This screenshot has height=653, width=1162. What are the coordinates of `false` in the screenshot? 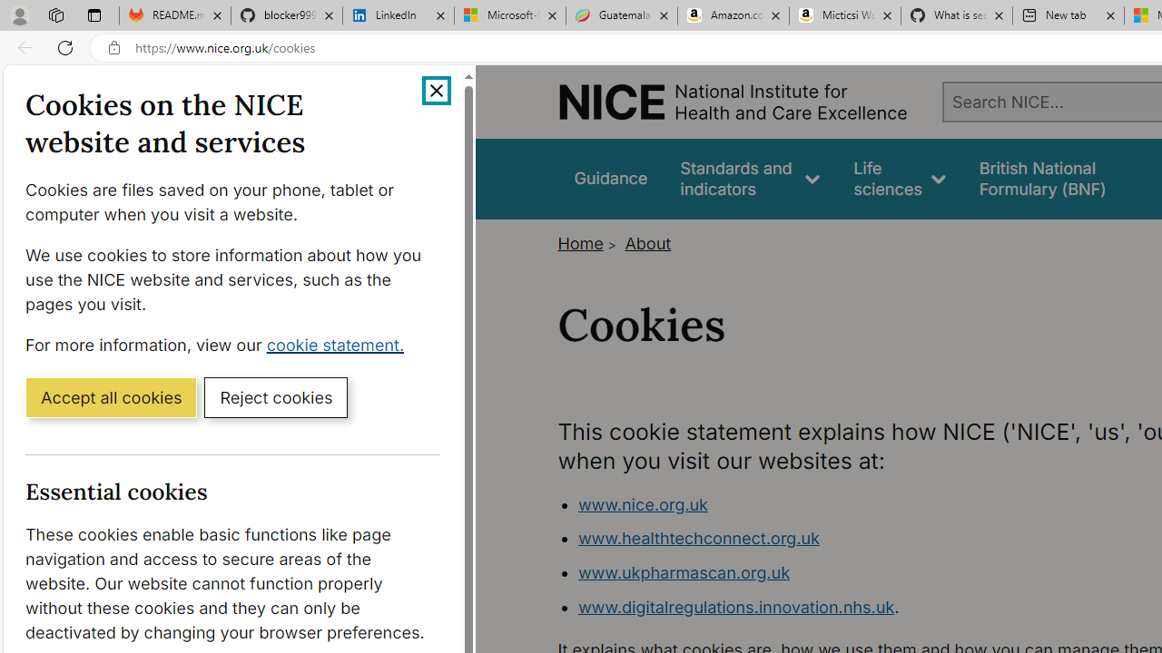 It's located at (1060, 178).